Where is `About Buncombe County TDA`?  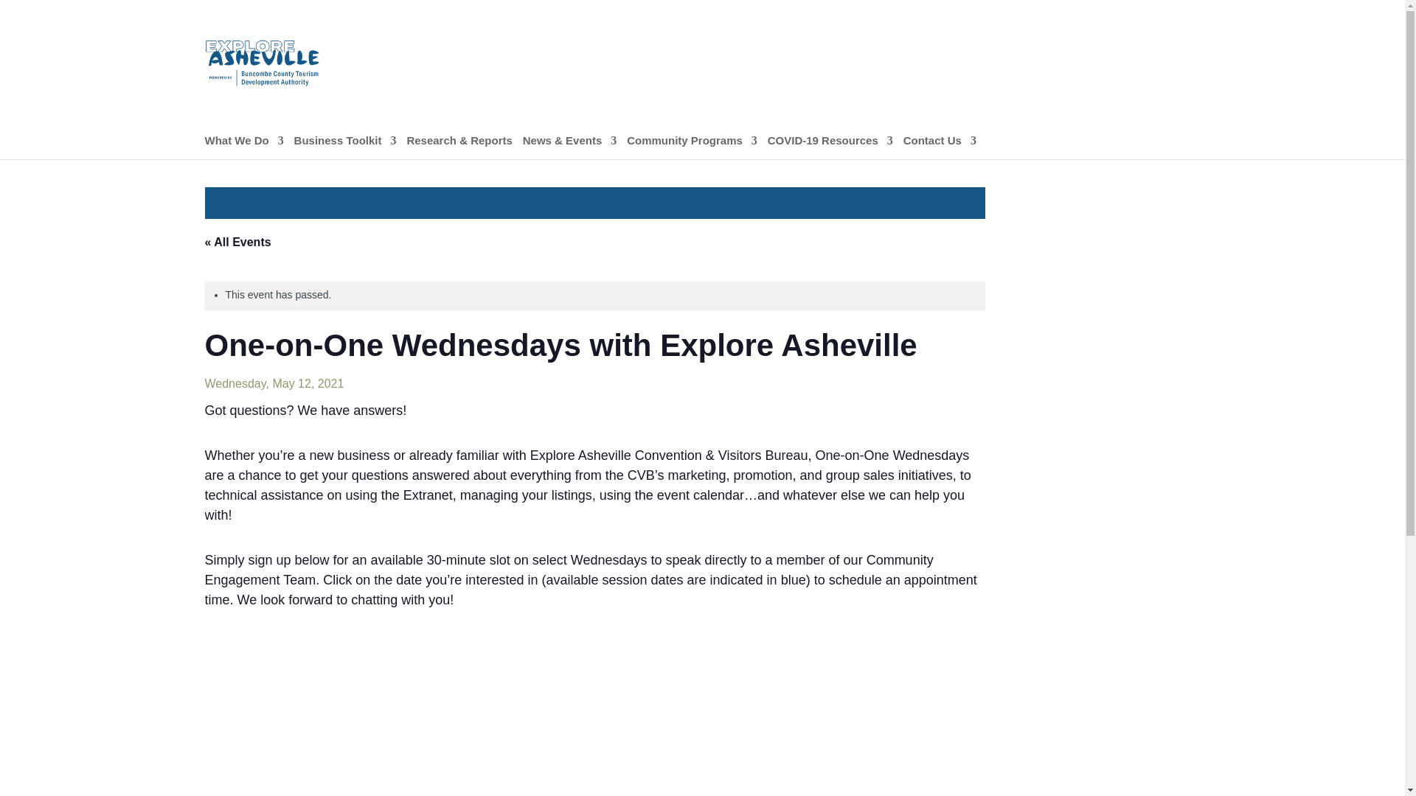 About Buncombe County TDA is located at coordinates (923, 46).